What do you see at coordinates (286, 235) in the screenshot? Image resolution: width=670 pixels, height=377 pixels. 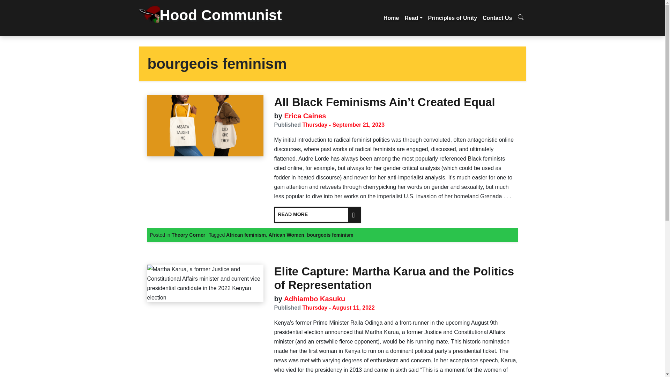 I see `African Women` at bounding box center [286, 235].